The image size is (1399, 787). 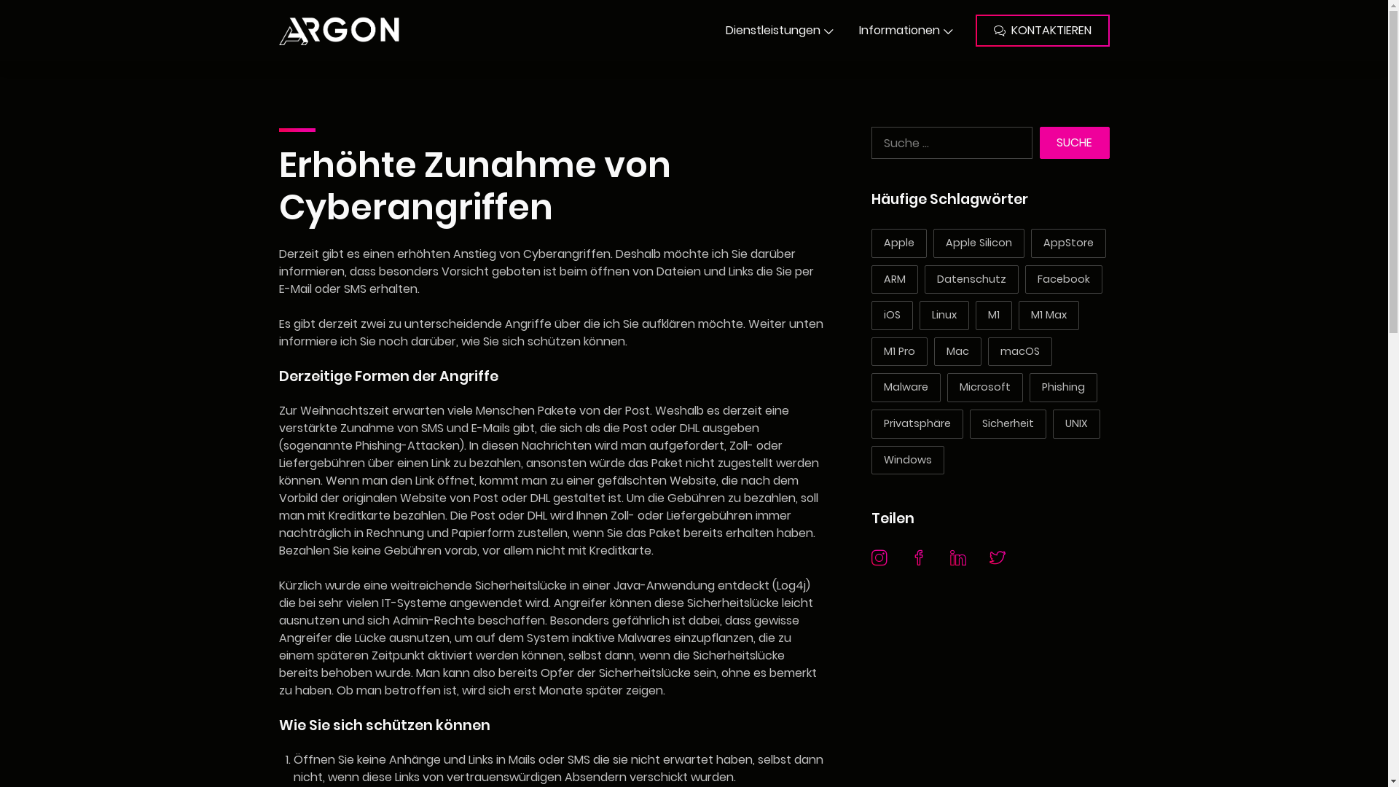 I want to click on Apple Silicon, so click(x=978, y=243).